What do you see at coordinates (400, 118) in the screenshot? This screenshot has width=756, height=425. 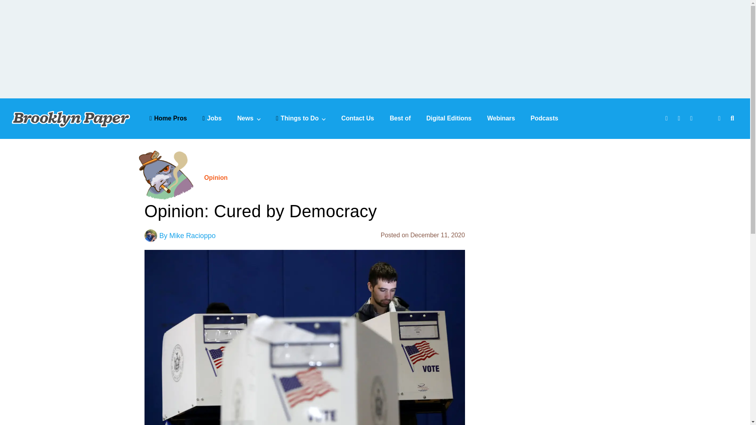 I see `Best of` at bounding box center [400, 118].